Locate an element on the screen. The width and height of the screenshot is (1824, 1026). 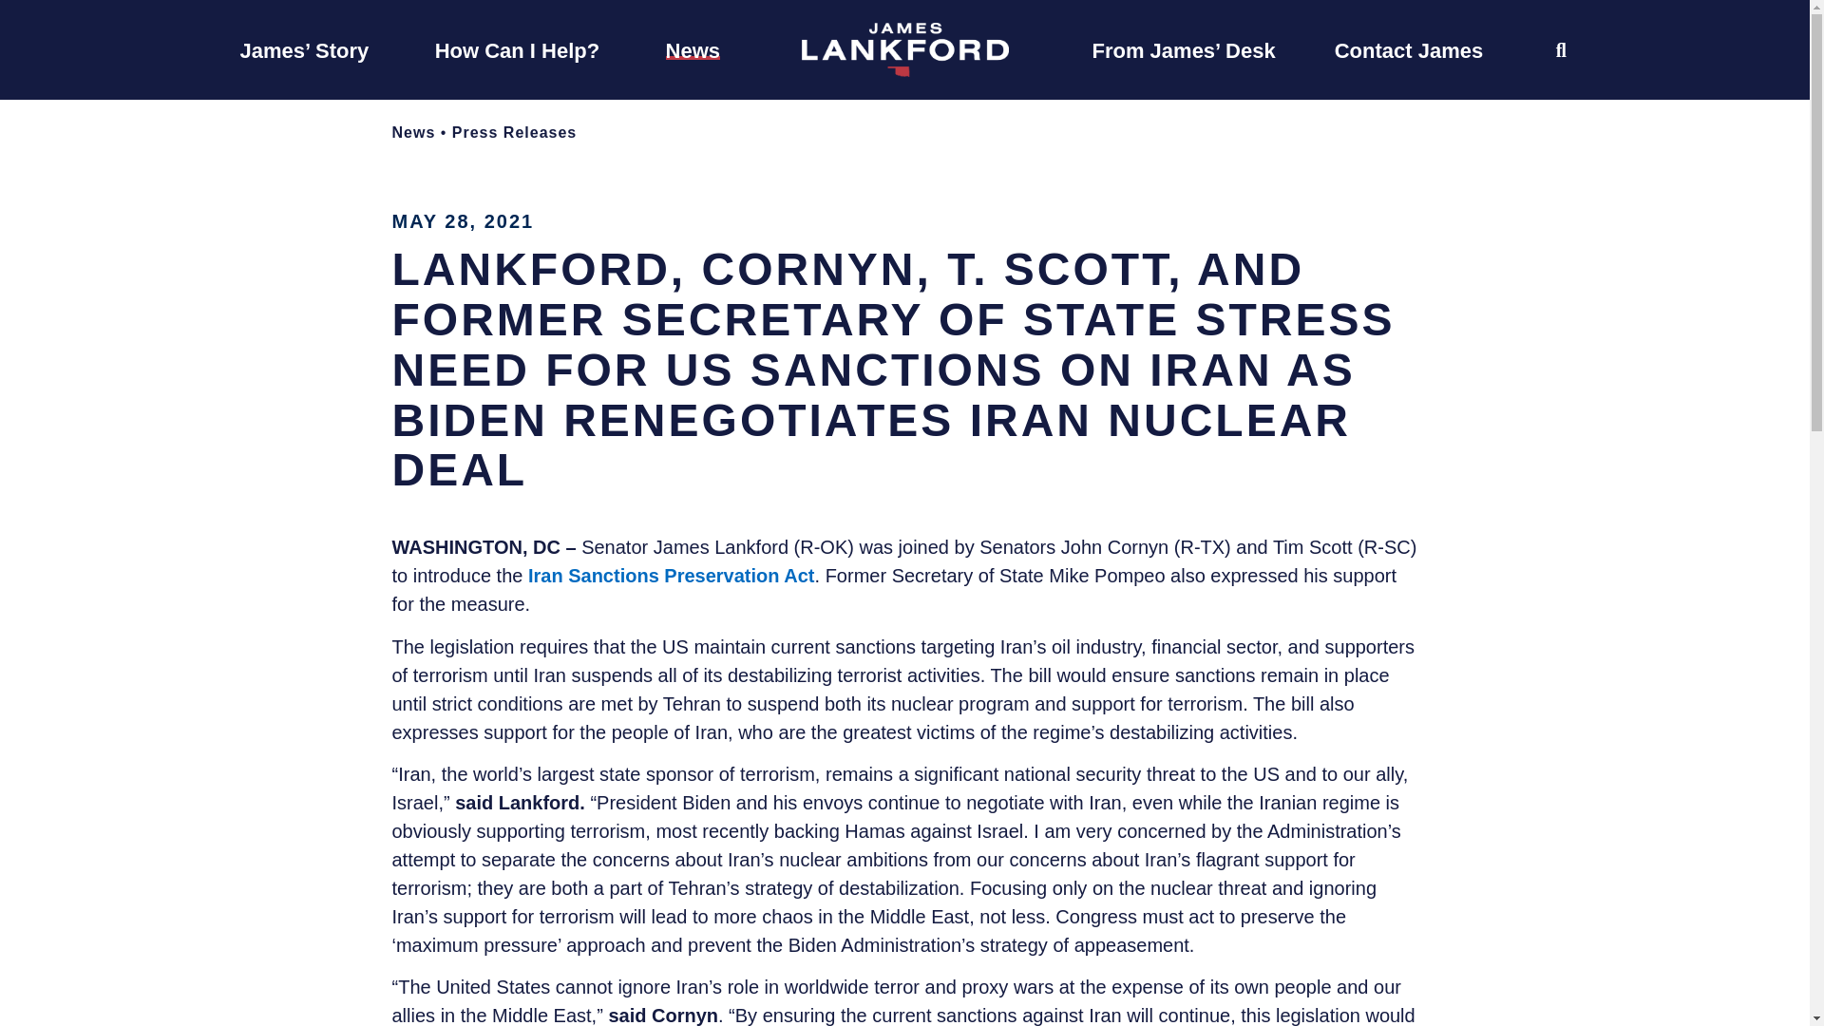
OPEN SEARCH is located at coordinates (1561, 49).